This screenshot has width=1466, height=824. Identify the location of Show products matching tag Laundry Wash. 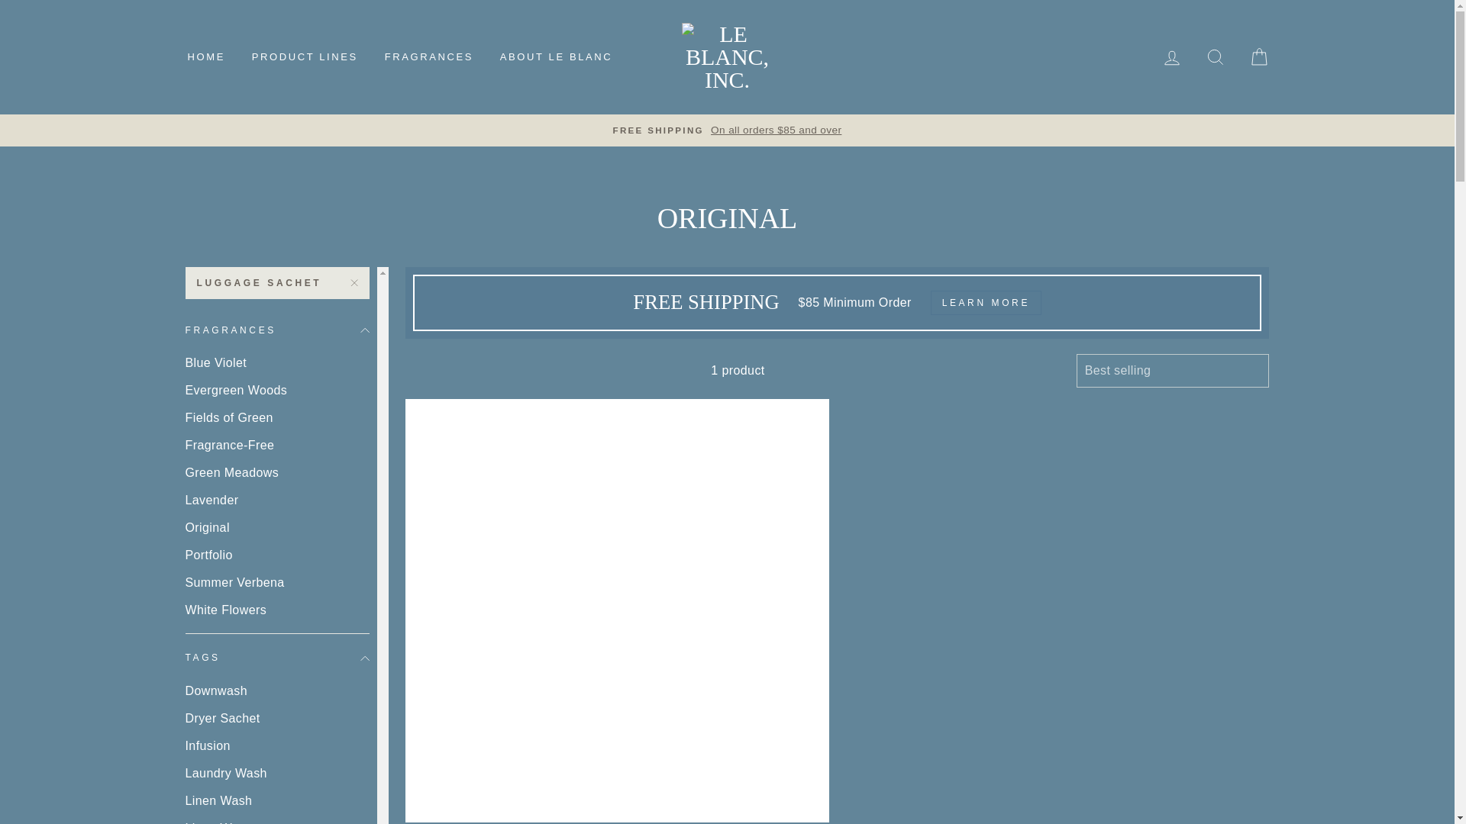
(276, 774).